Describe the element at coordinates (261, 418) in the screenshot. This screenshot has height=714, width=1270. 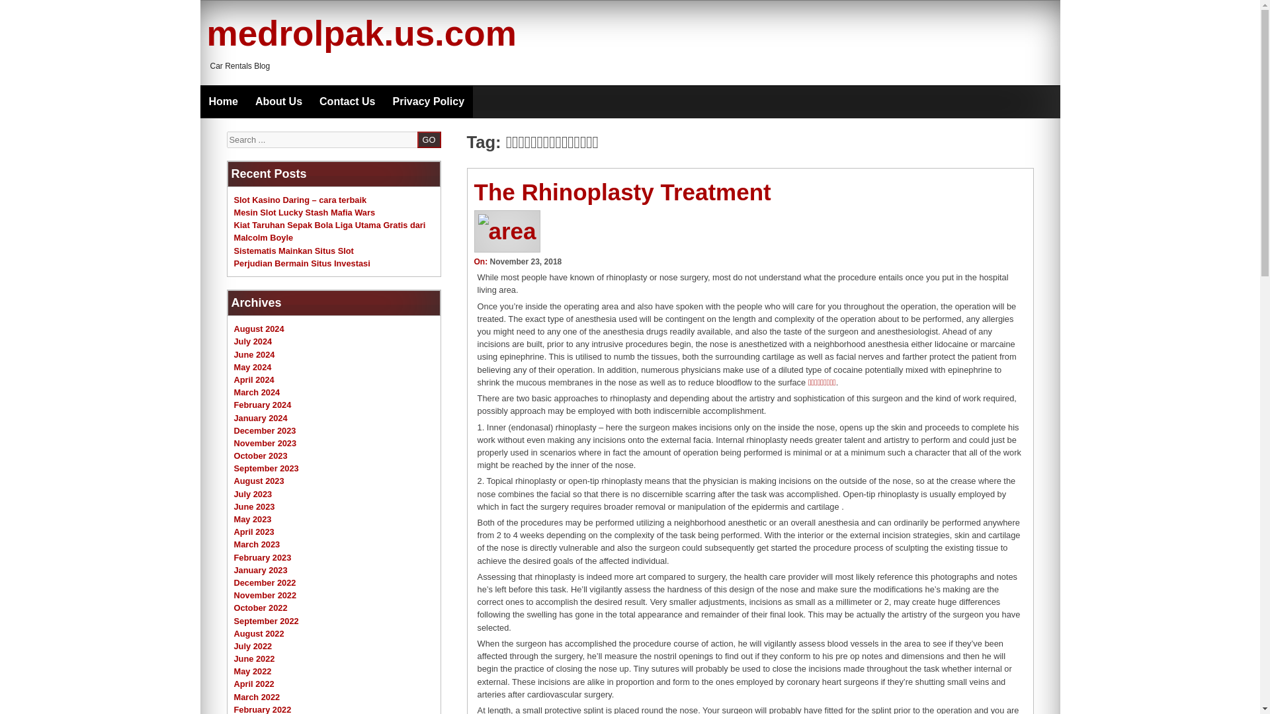
I see `January 2024` at that location.